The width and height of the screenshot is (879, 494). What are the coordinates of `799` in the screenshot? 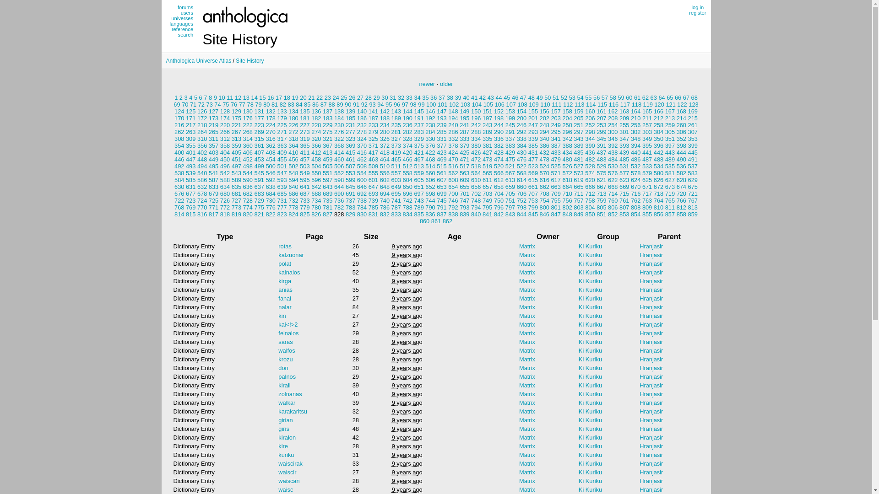 It's located at (533, 208).